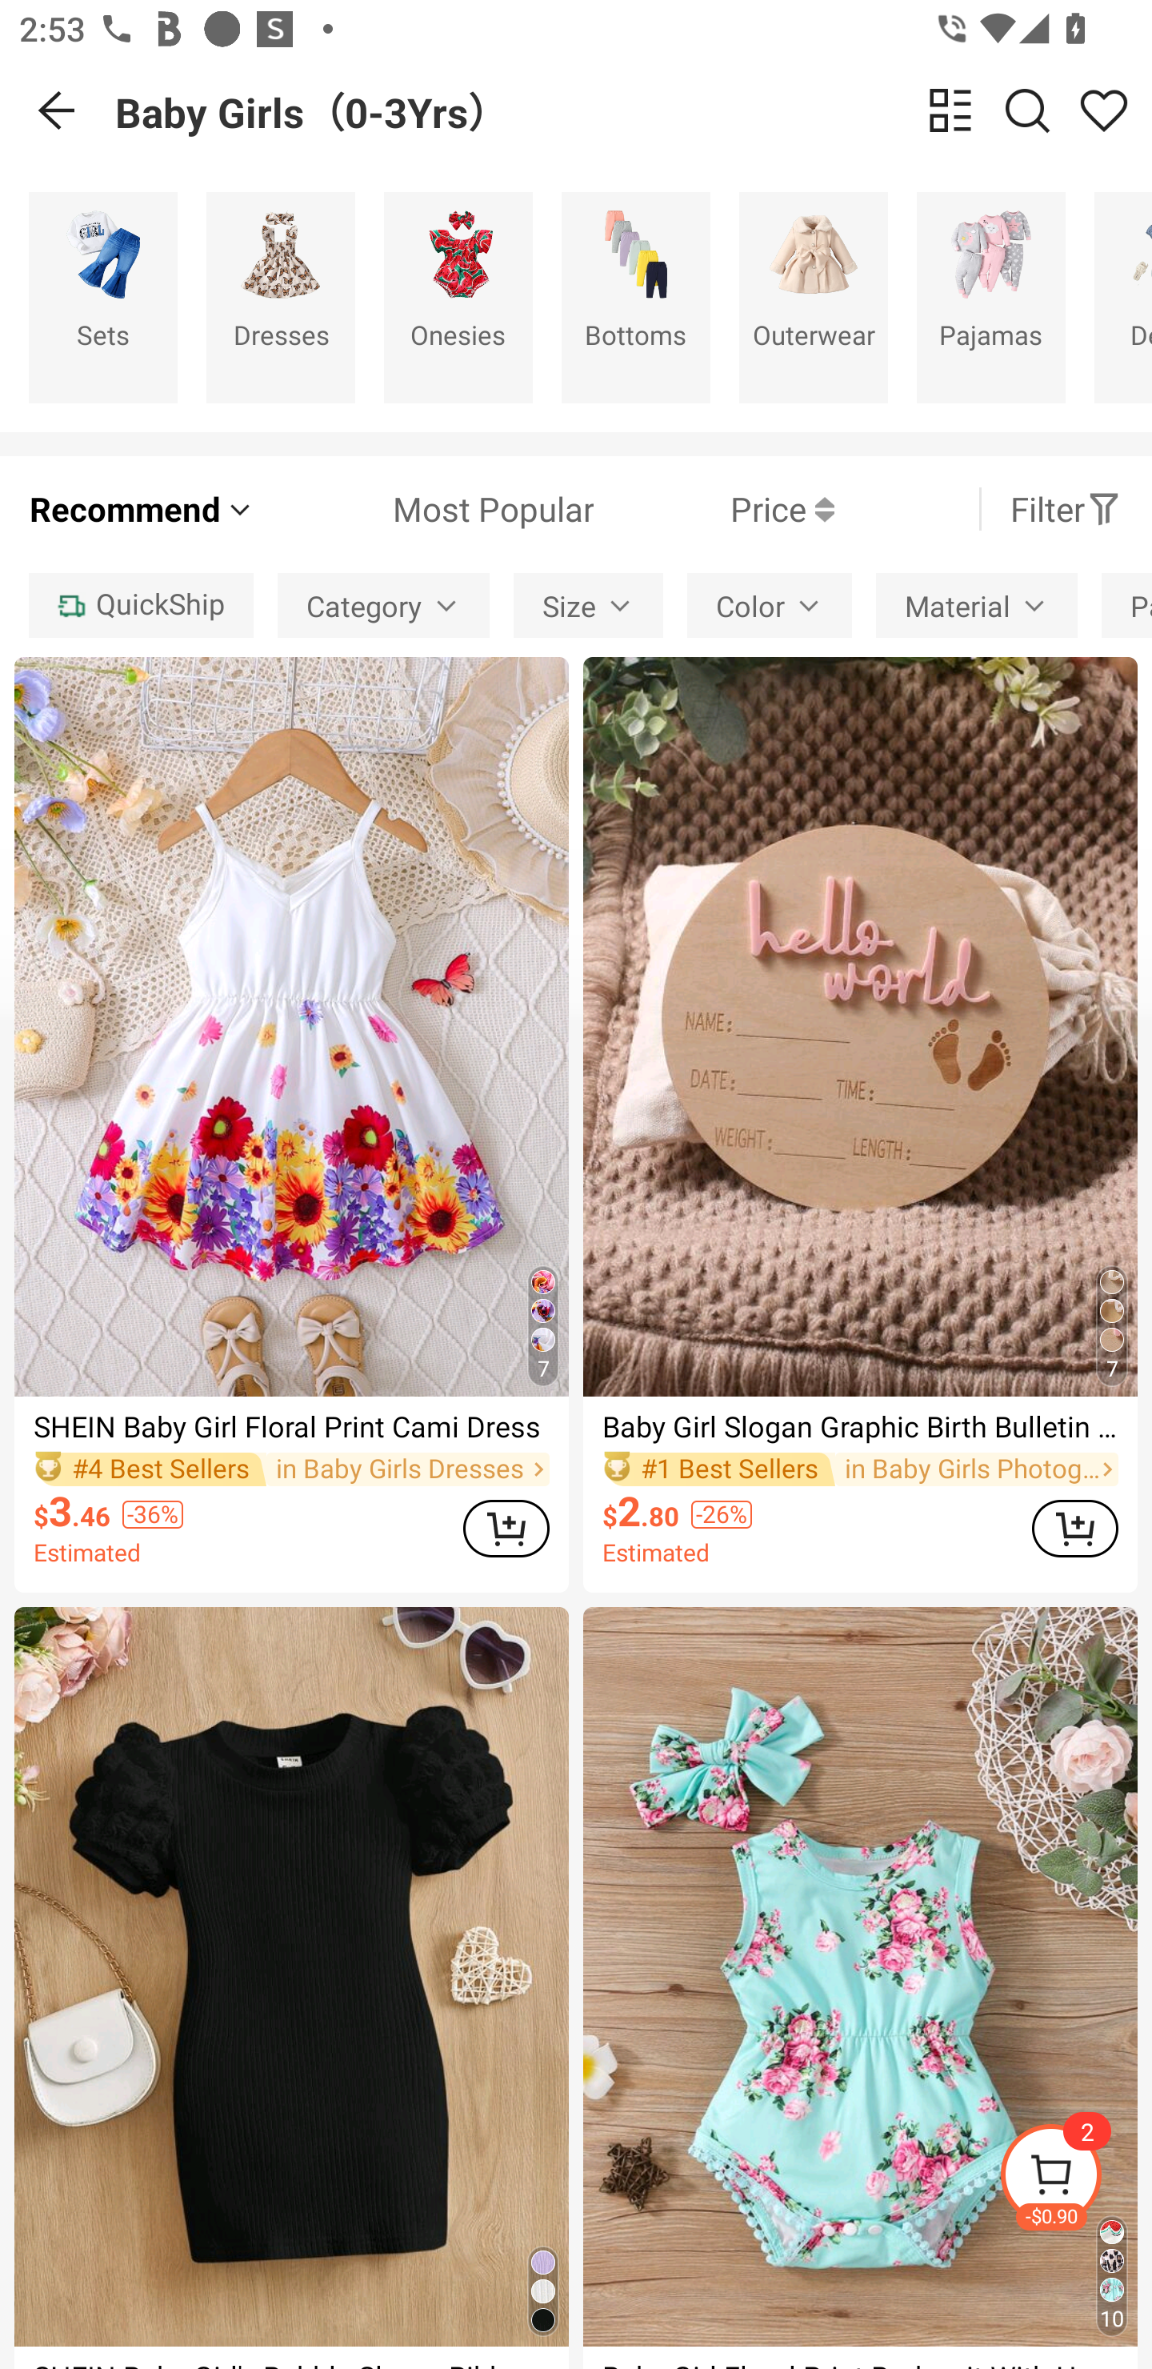 This screenshot has width=1152, height=2369. I want to click on #1 Best Sellers in Baby Girls Photography Sets, so click(861, 1468).